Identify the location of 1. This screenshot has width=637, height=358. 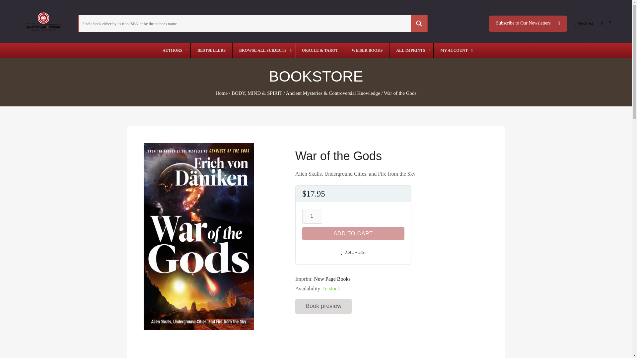
(312, 216).